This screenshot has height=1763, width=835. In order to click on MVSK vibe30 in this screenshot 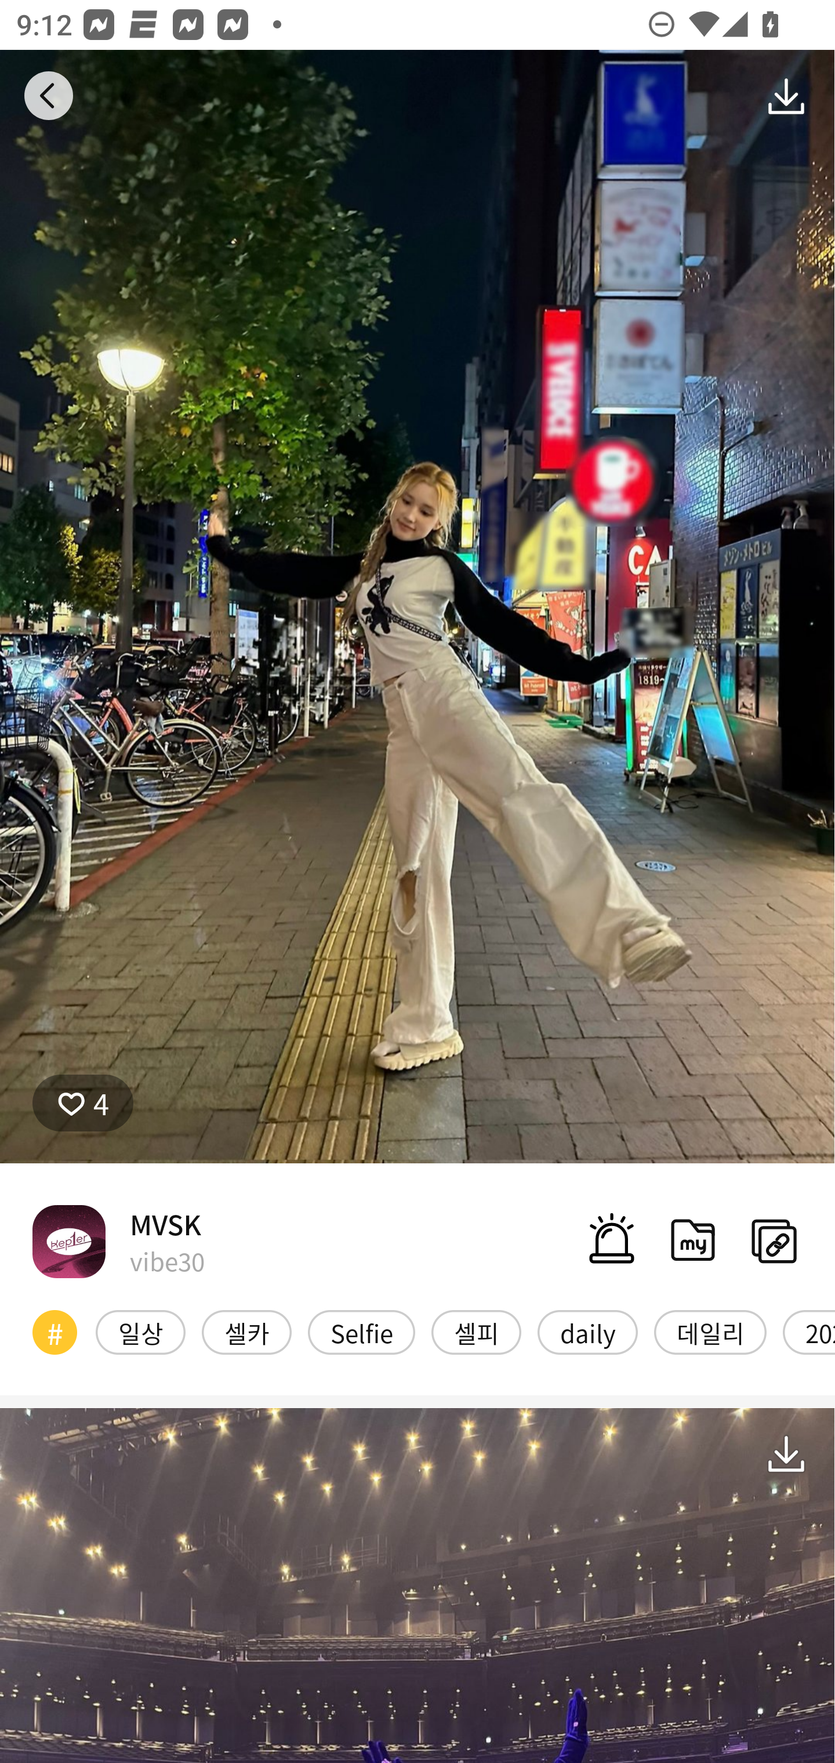, I will do `click(118, 1241)`.